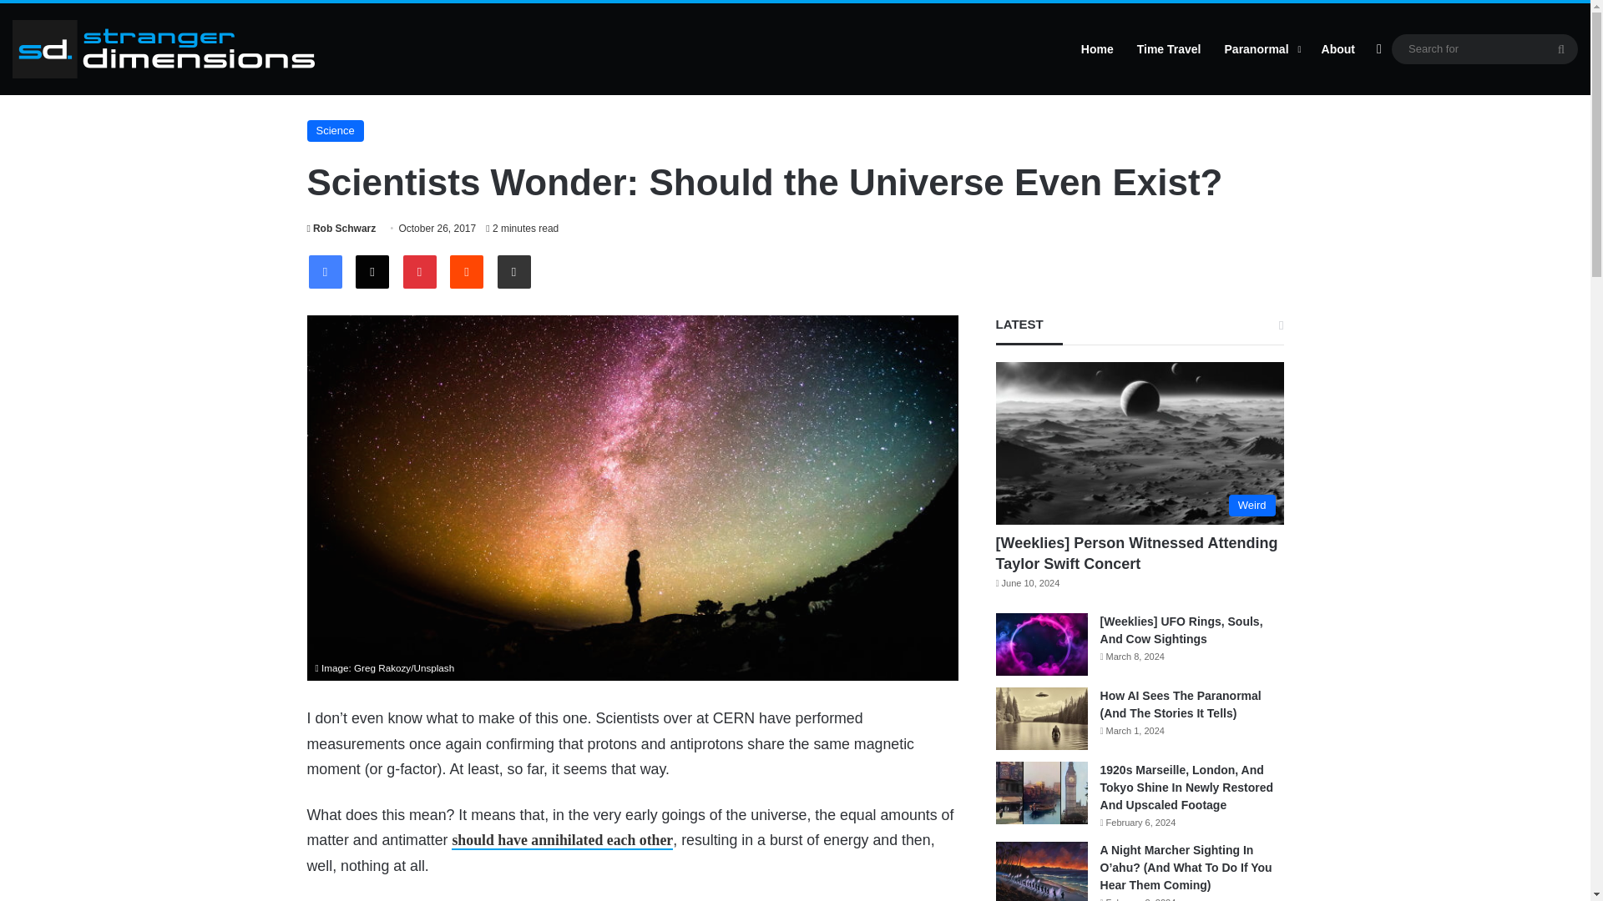 The height and width of the screenshot is (901, 1603). I want to click on Rob Schwarz, so click(342, 228).